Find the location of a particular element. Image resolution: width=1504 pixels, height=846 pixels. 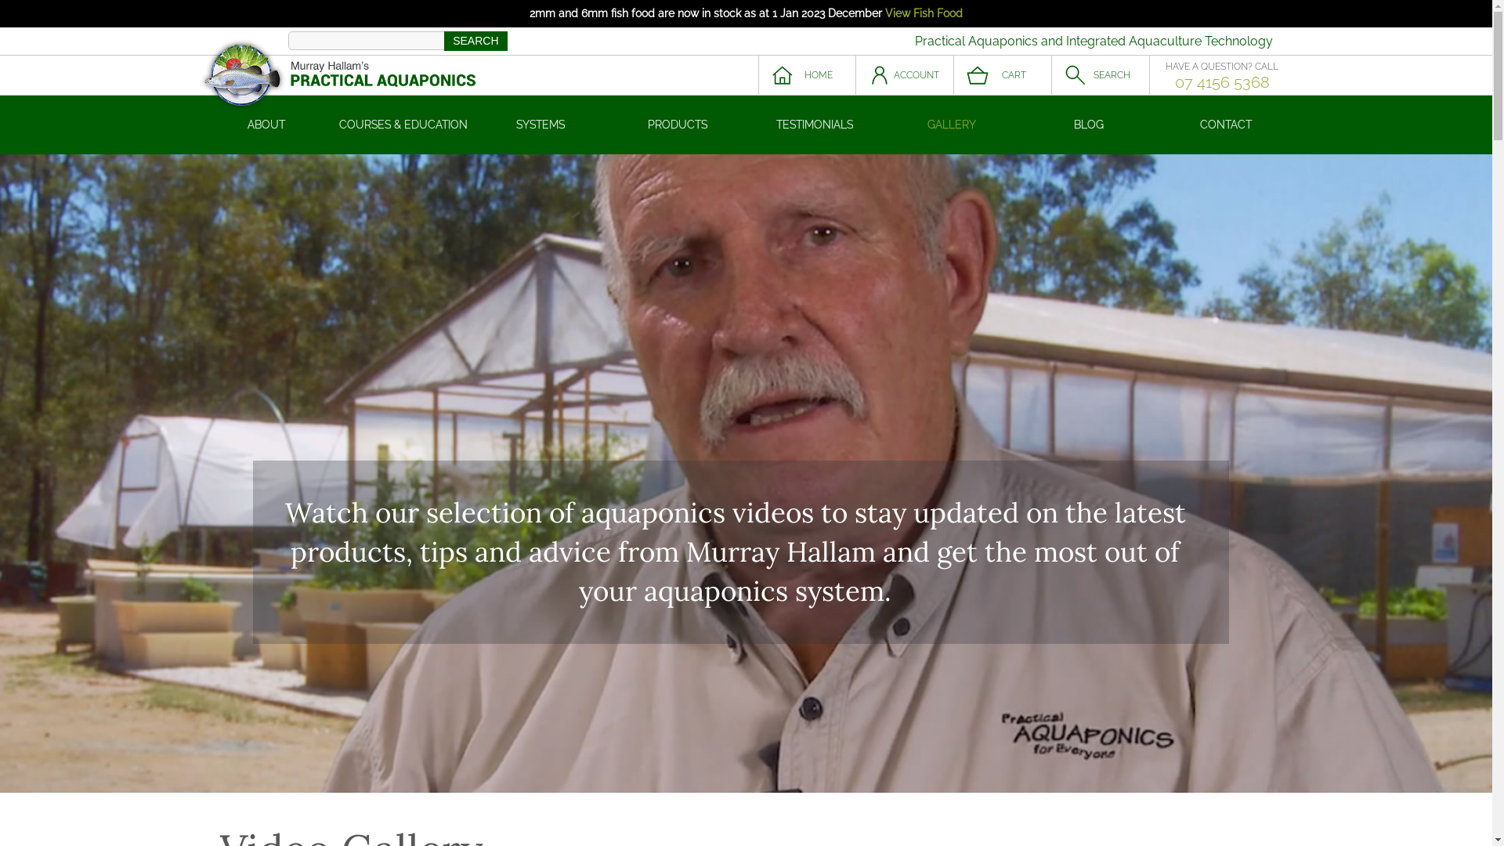

ABOUT is located at coordinates (266, 125).